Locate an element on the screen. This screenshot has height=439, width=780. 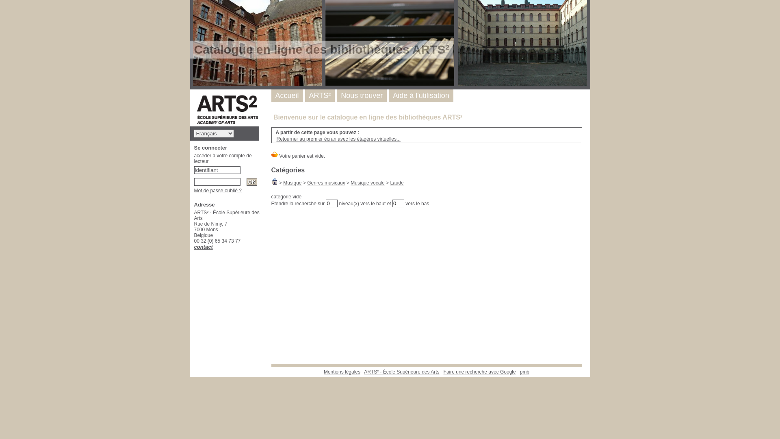
Nous trouver is located at coordinates (362, 96).